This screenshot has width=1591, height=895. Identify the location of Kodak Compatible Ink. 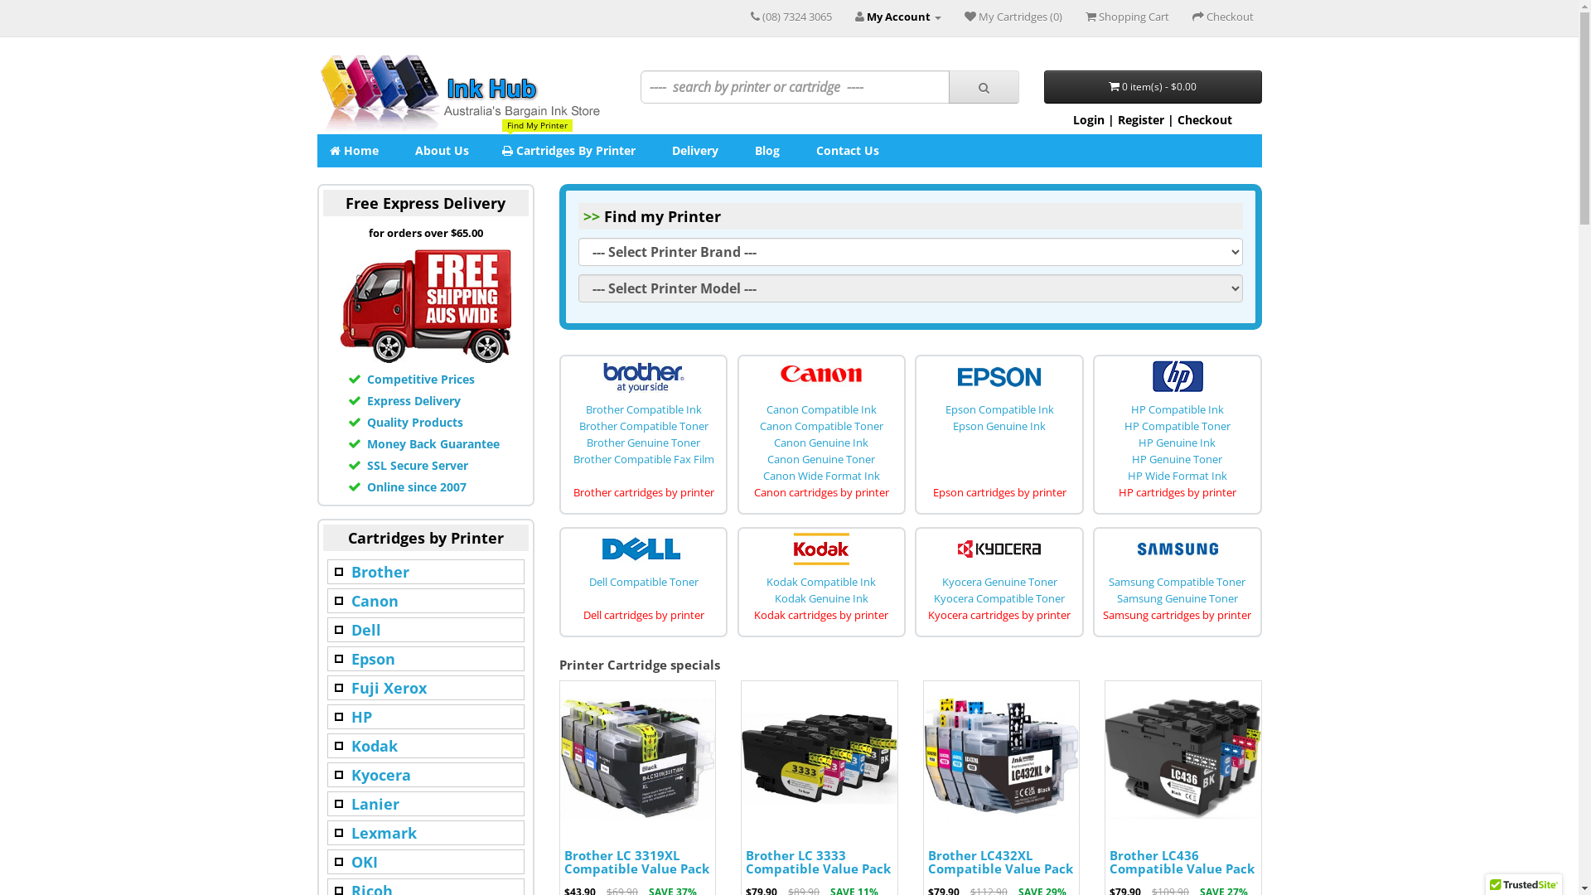
(821, 582).